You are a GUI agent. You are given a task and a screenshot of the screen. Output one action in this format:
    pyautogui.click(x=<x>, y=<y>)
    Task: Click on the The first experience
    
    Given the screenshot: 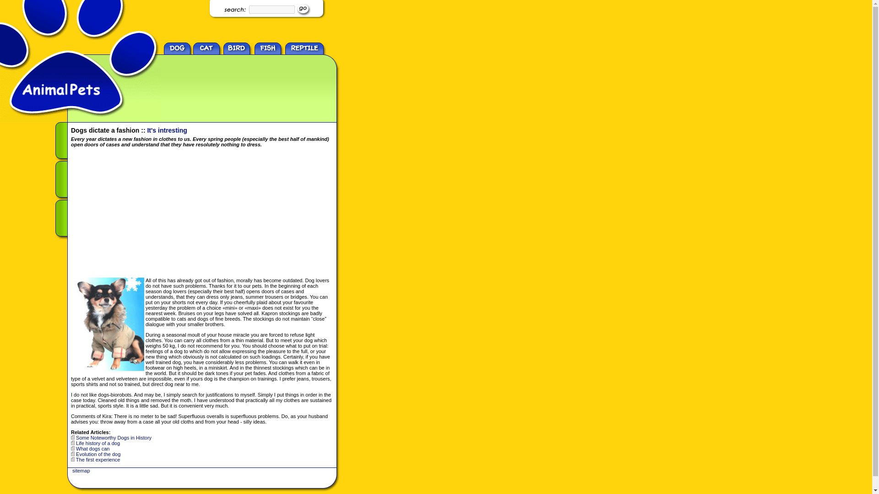 What is the action you would take?
    pyautogui.click(x=98, y=459)
    